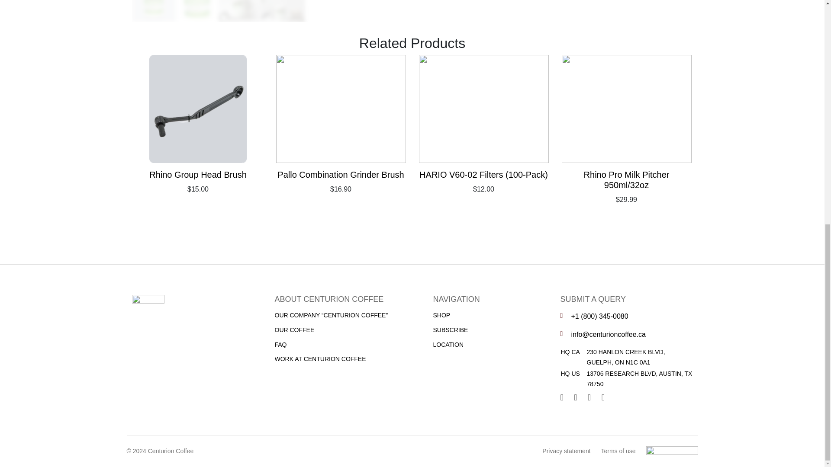 This screenshot has width=831, height=467. Describe the element at coordinates (283, 11) in the screenshot. I see `cafetto 2` at that location.